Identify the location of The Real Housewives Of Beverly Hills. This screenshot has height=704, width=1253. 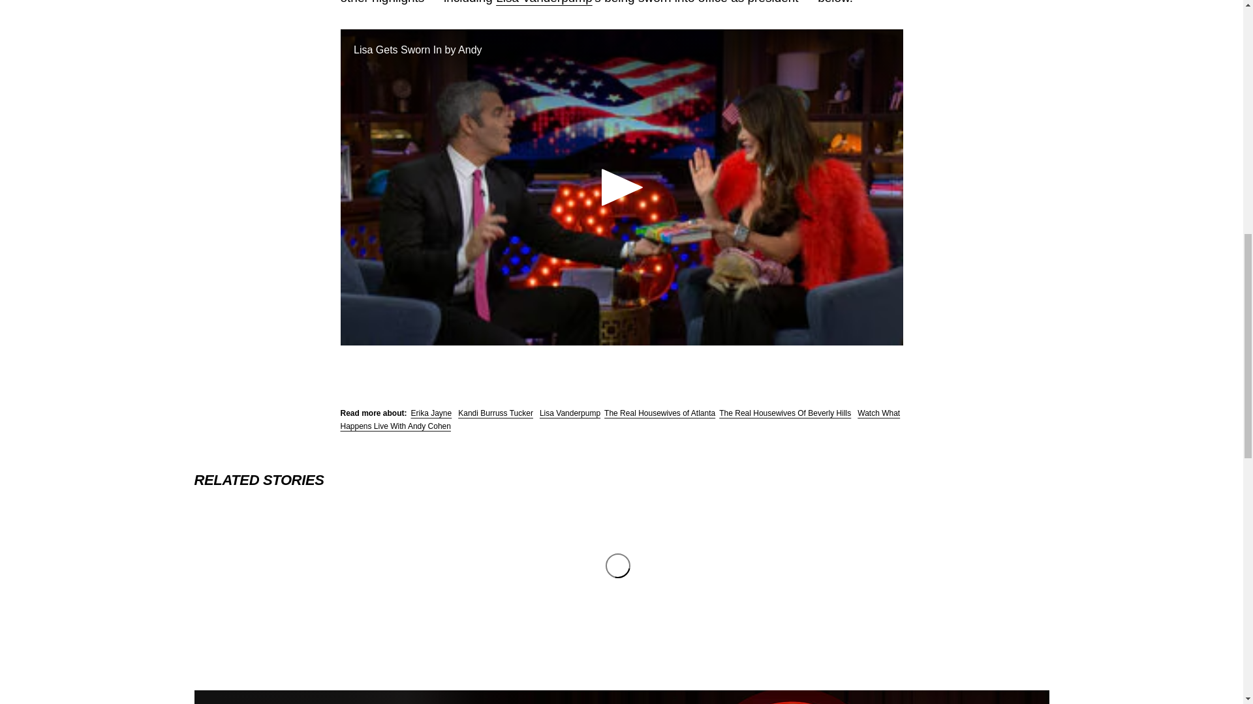
(784, 413).